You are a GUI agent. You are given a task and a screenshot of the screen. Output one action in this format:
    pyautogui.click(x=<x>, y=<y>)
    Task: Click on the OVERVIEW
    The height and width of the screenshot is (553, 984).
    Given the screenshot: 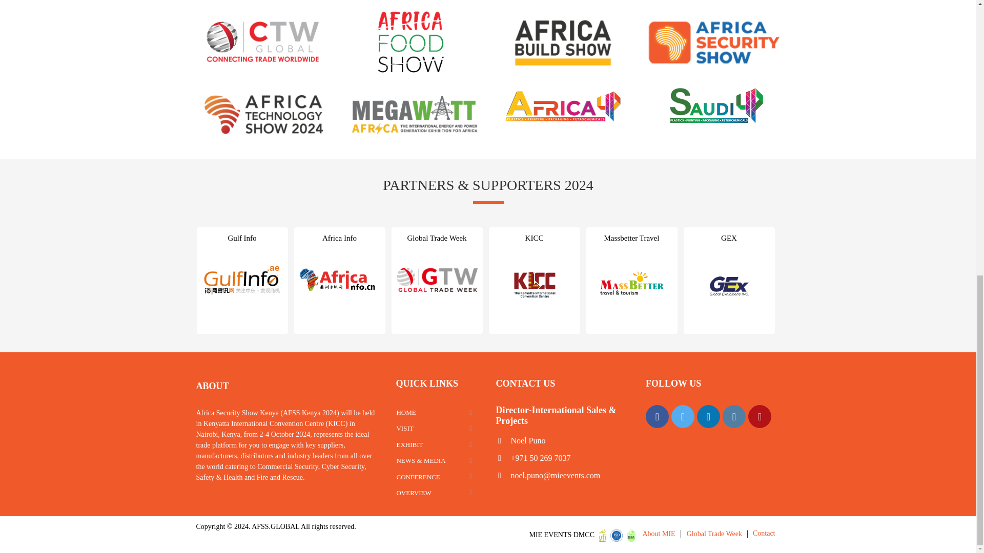 What is the action you would take?
    pyautogui.click(x=438, y=493)
    